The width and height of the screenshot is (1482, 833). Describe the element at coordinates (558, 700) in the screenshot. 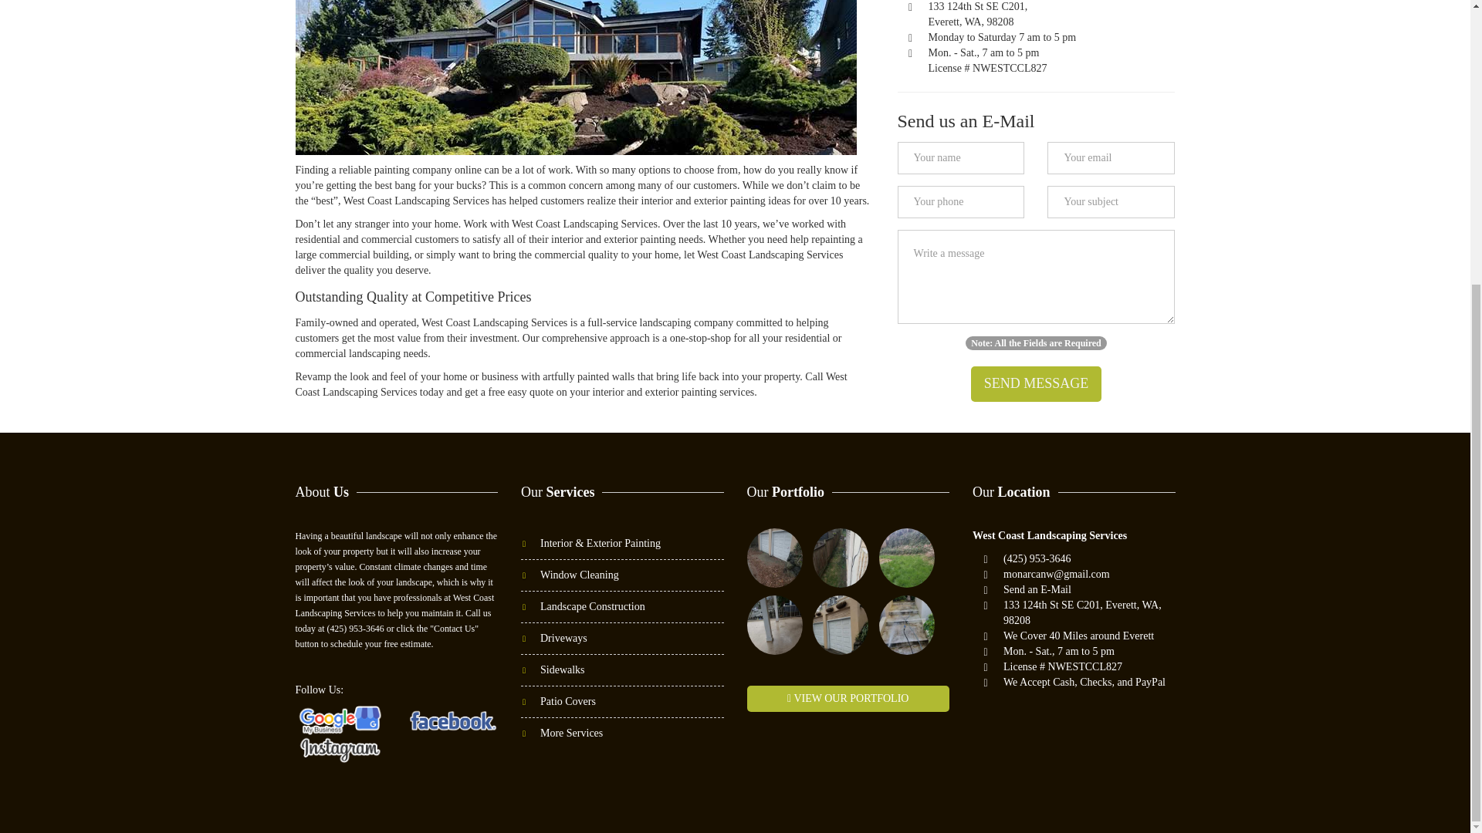

I see `Patio Covers` at that location.